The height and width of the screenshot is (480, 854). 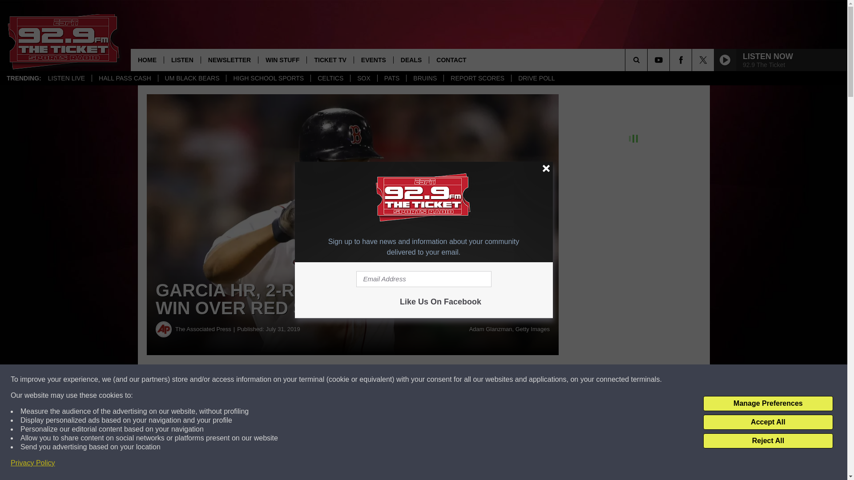 What do you see at coordinates (330, 78) in the screenshot?
I see `CELTICS` at bounding box center [330, 78].